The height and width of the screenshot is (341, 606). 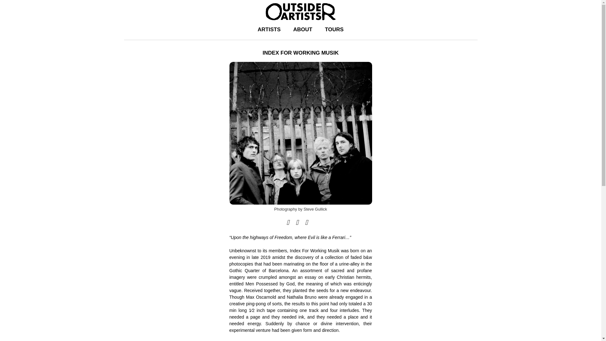 I want to click on ABOUT, so click(x=302, y=30).